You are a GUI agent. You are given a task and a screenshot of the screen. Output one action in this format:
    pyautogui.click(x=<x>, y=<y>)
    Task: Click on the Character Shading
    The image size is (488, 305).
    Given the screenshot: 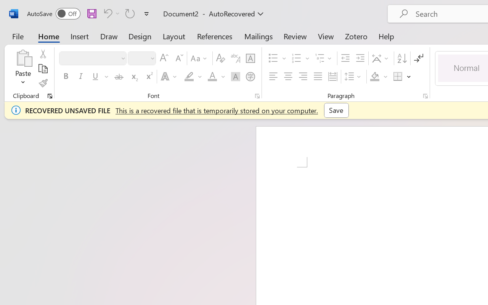 What is the action you would take?
    pyautogui.click(x=236, y=77)
    